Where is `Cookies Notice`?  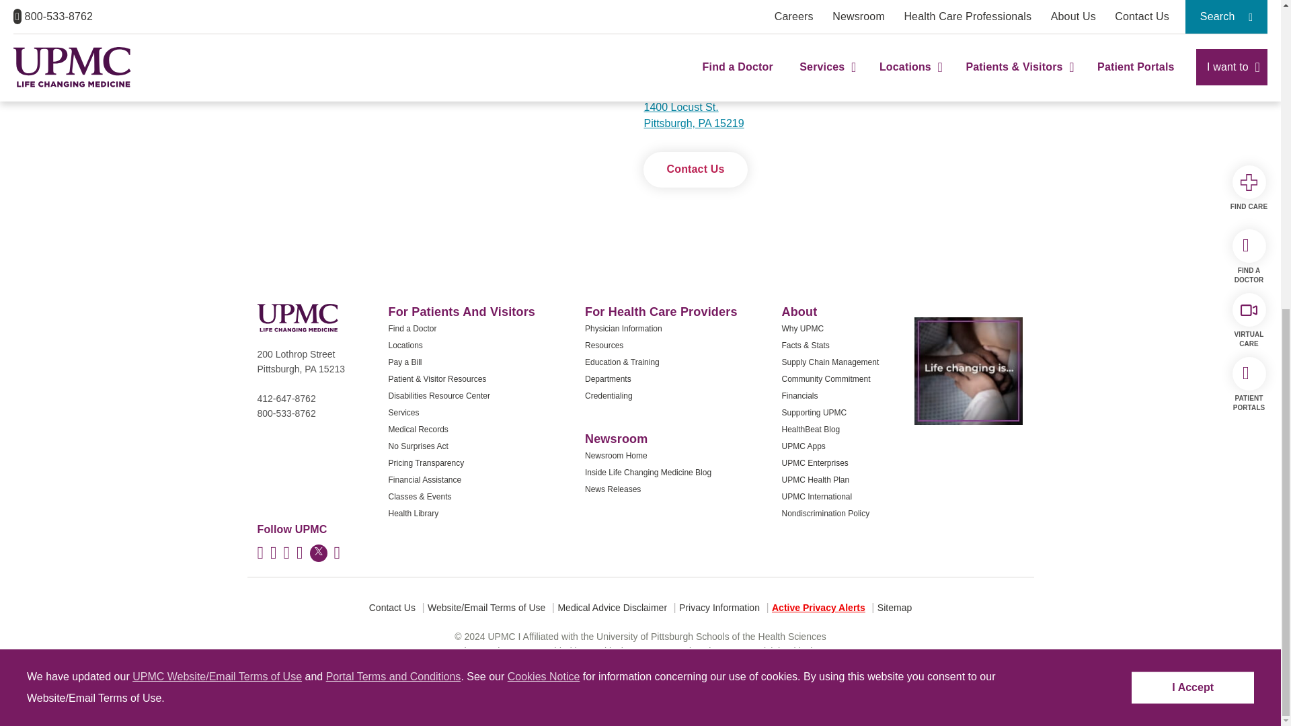 Cookies Notice is located at coordinates (543, 143).